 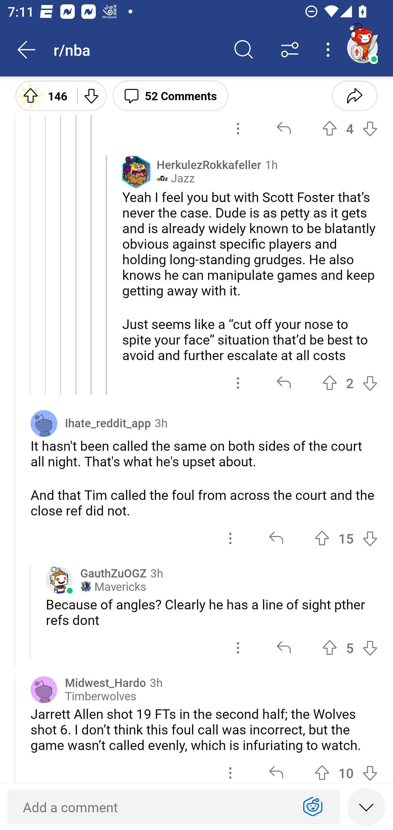 What do you see at coordinates (59, 580) in the screenshot?
I see `Custom avatar` at bounding box center [59, 580].